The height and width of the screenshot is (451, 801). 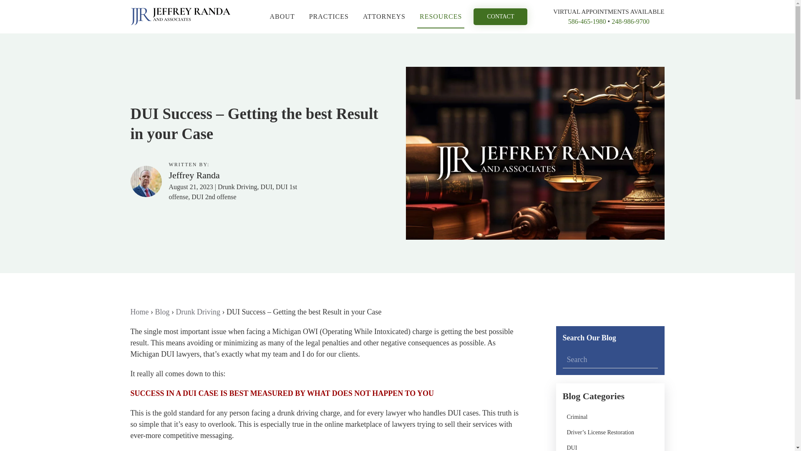 What do you see at coordinates (139, 312) in the screenshot?
I see `Home` at bounding box center [139, 312].